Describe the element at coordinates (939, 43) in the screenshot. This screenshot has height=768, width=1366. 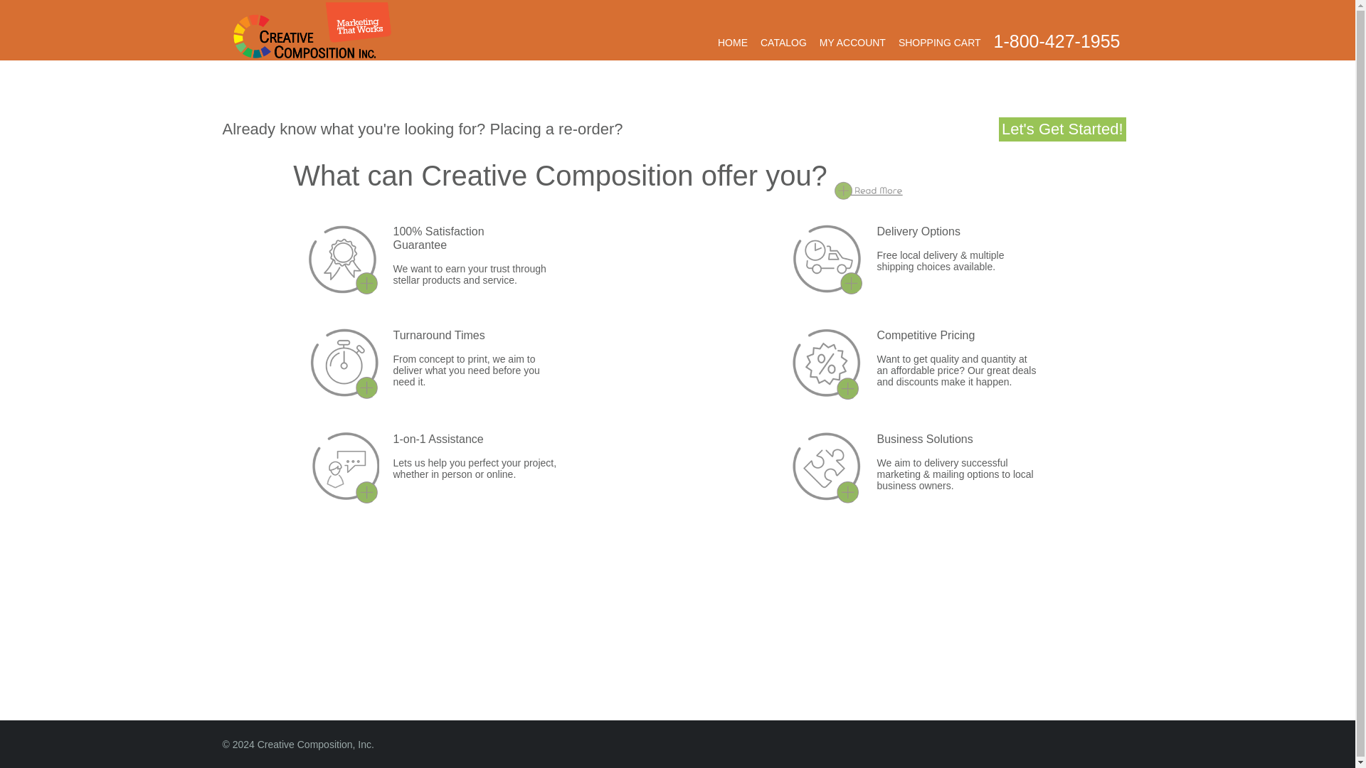
I see `SHOPPING CART` at that location.